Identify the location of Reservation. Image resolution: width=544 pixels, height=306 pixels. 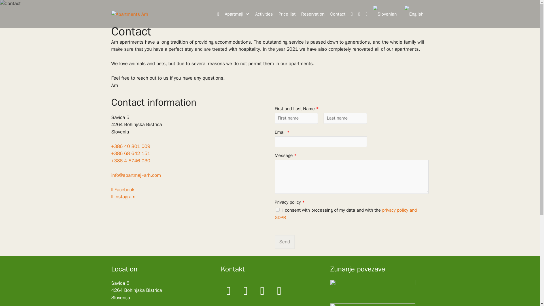
(313, 14).